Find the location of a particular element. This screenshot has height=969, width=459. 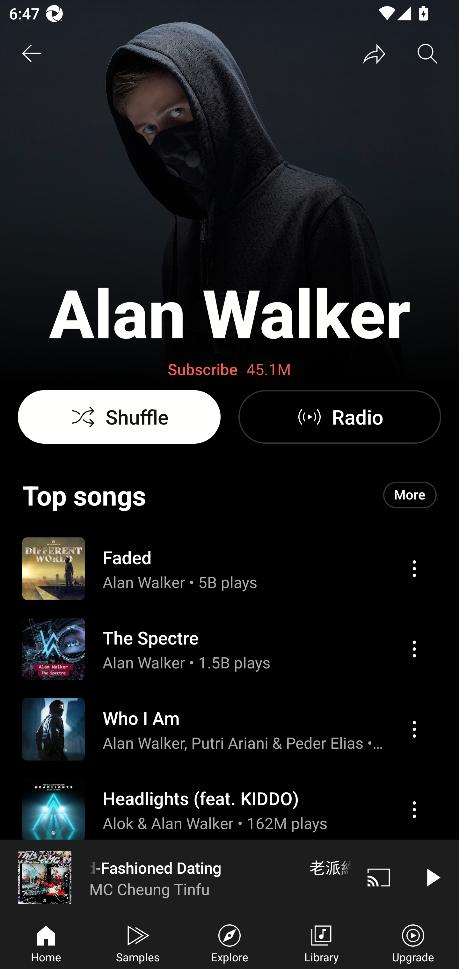

Radio is located at coordinates (339, 417).